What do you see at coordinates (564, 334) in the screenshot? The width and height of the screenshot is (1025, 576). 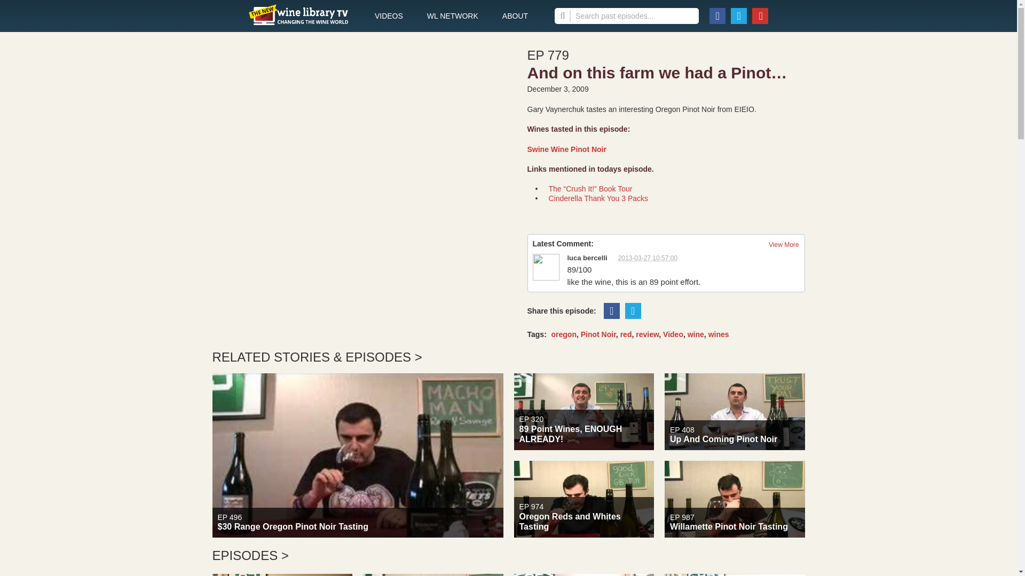 I see `Pinot Noir` at bounding box center [564, 334].